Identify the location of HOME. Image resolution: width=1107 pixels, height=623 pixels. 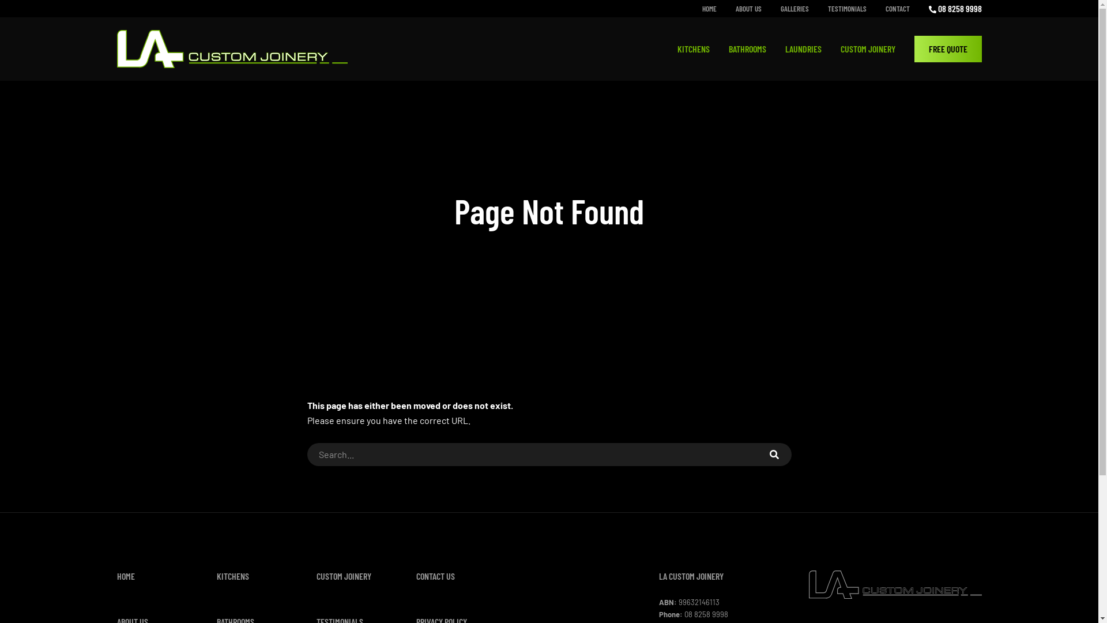
(126, 576).